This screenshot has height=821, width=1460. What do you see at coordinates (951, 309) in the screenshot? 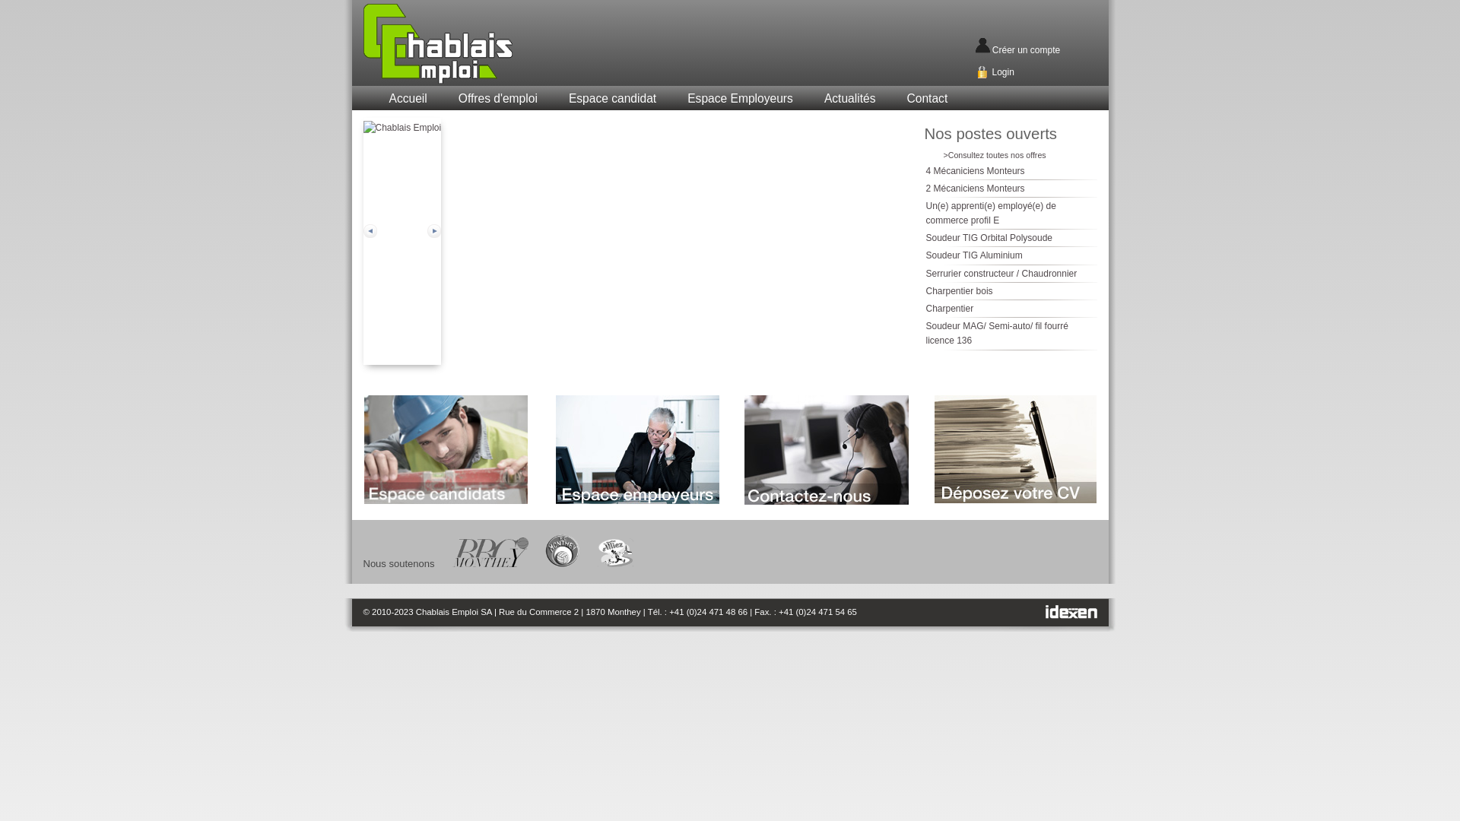
I see `Charpentier` at bounding box center [951, 309].